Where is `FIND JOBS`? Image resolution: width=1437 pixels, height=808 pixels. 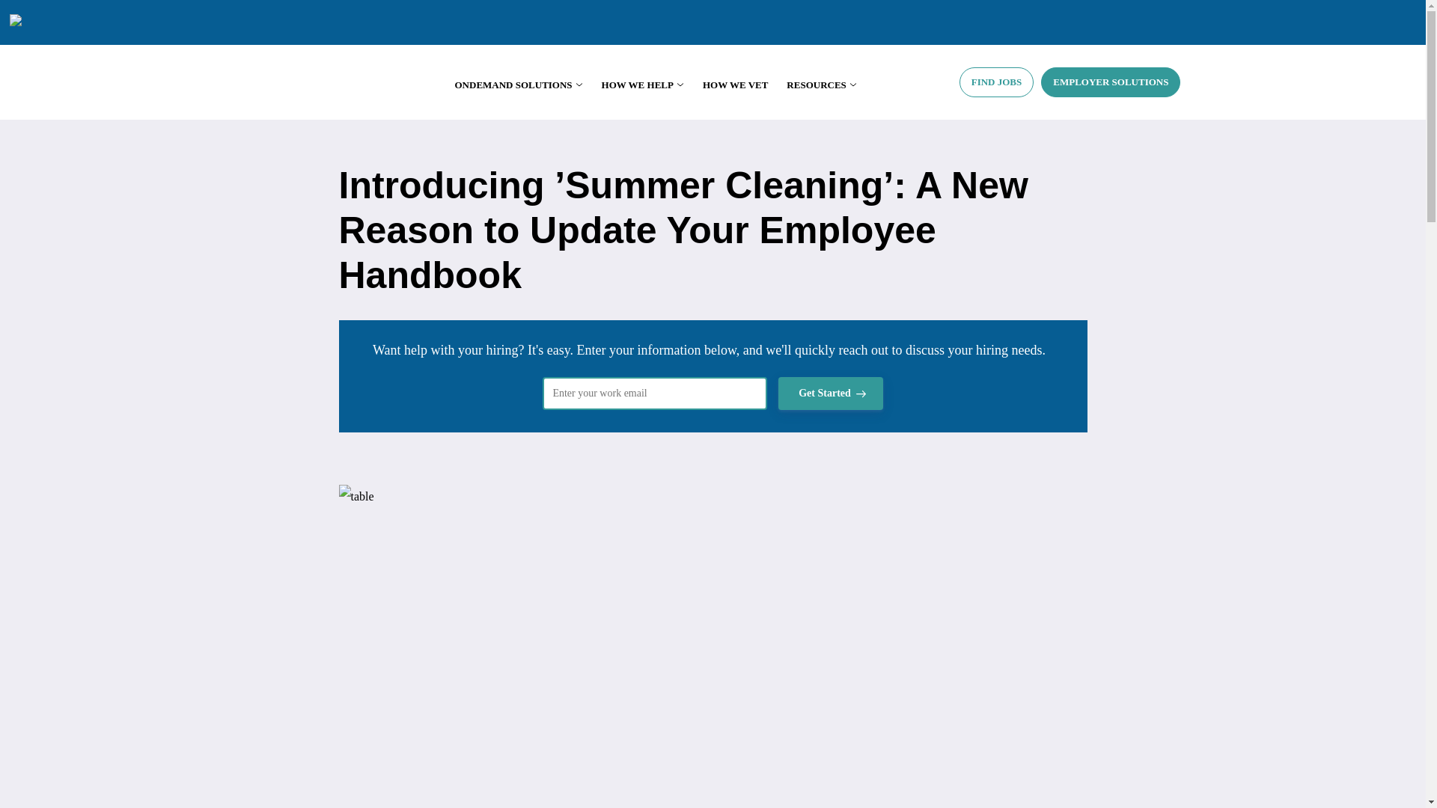
FIND JOBS is located at coordinates (997, 82).